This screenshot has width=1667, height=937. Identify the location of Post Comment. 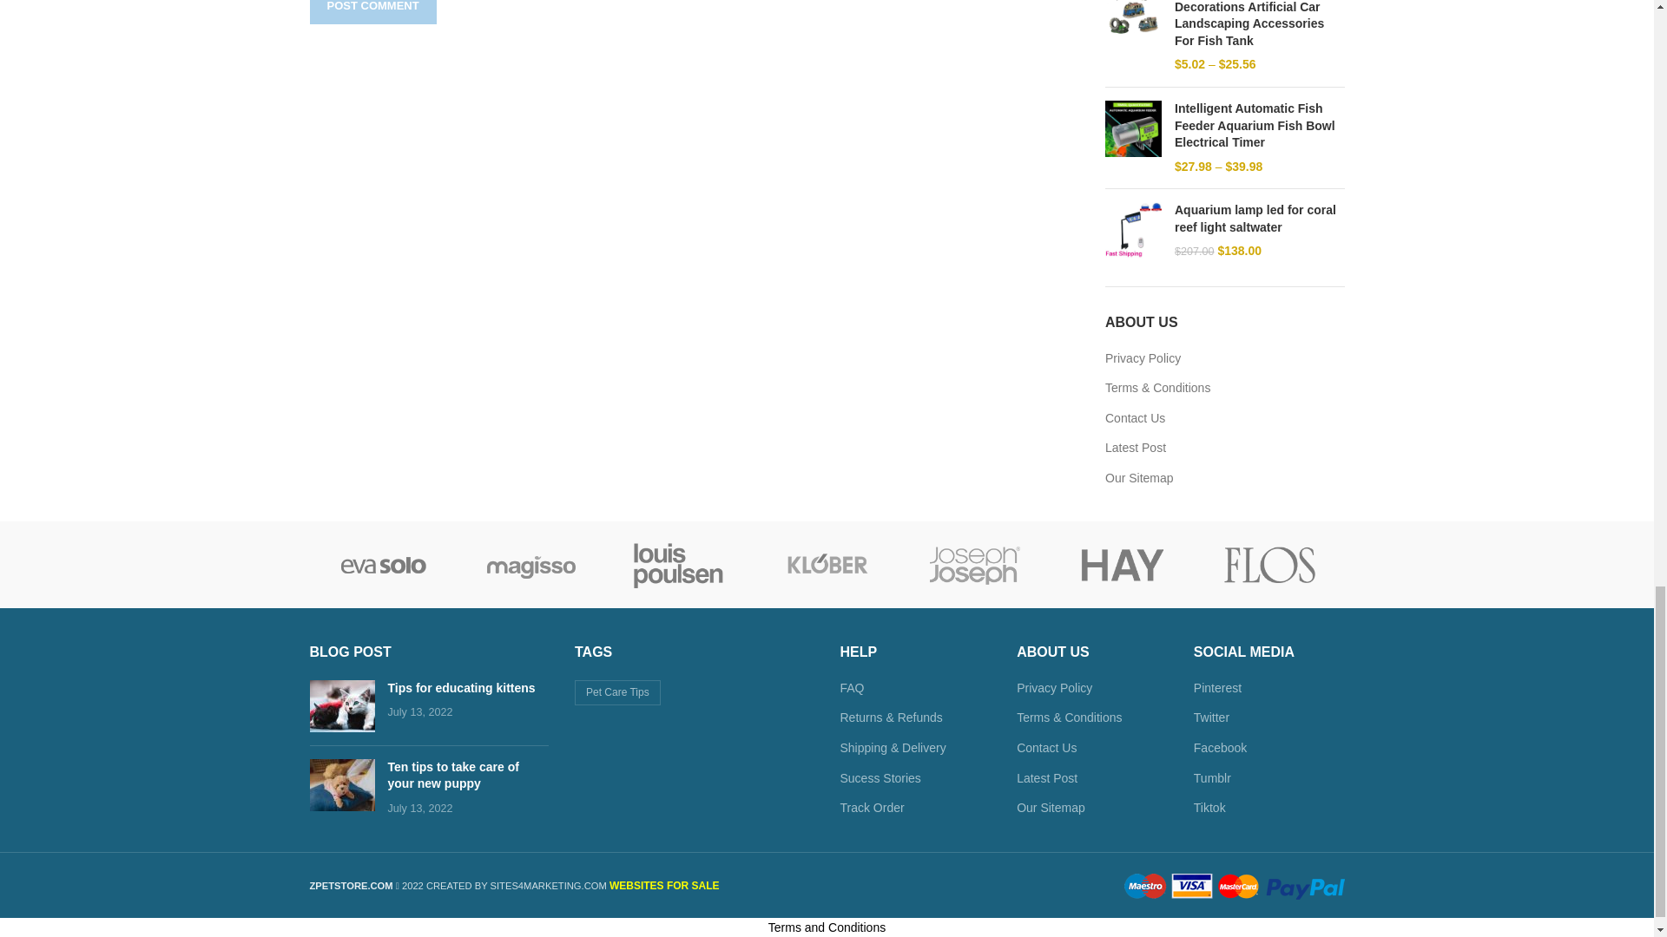
(372, 12).